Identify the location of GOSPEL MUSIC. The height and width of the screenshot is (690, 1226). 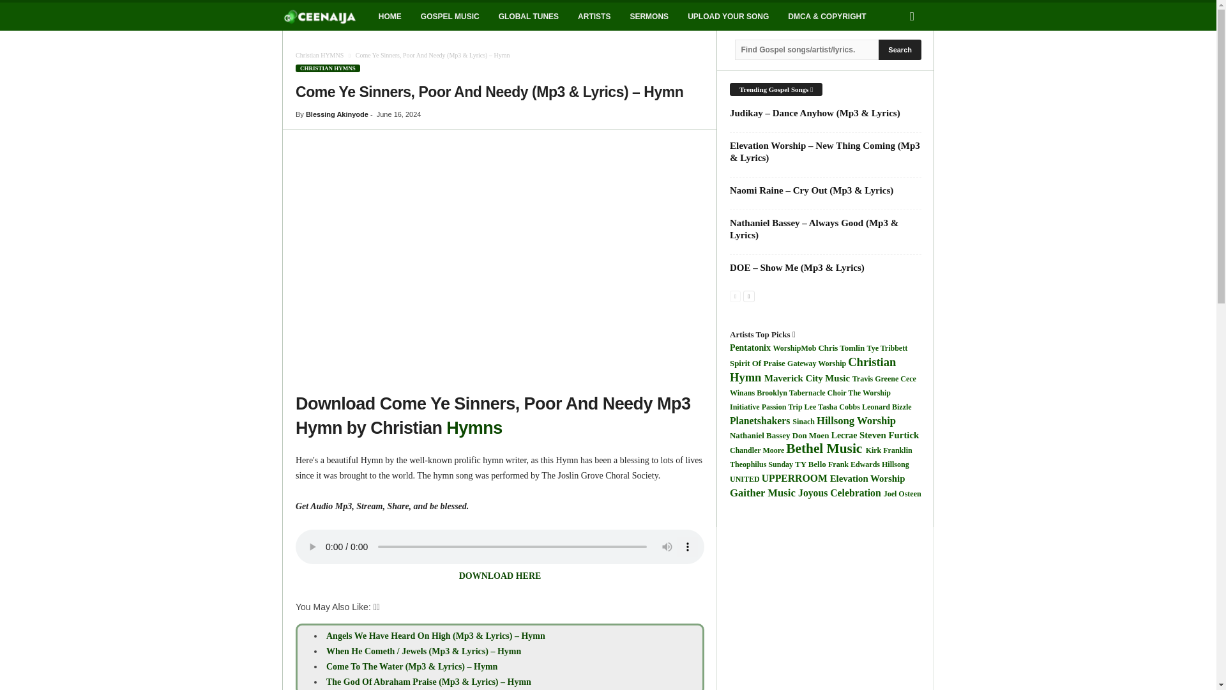
(450, 17).